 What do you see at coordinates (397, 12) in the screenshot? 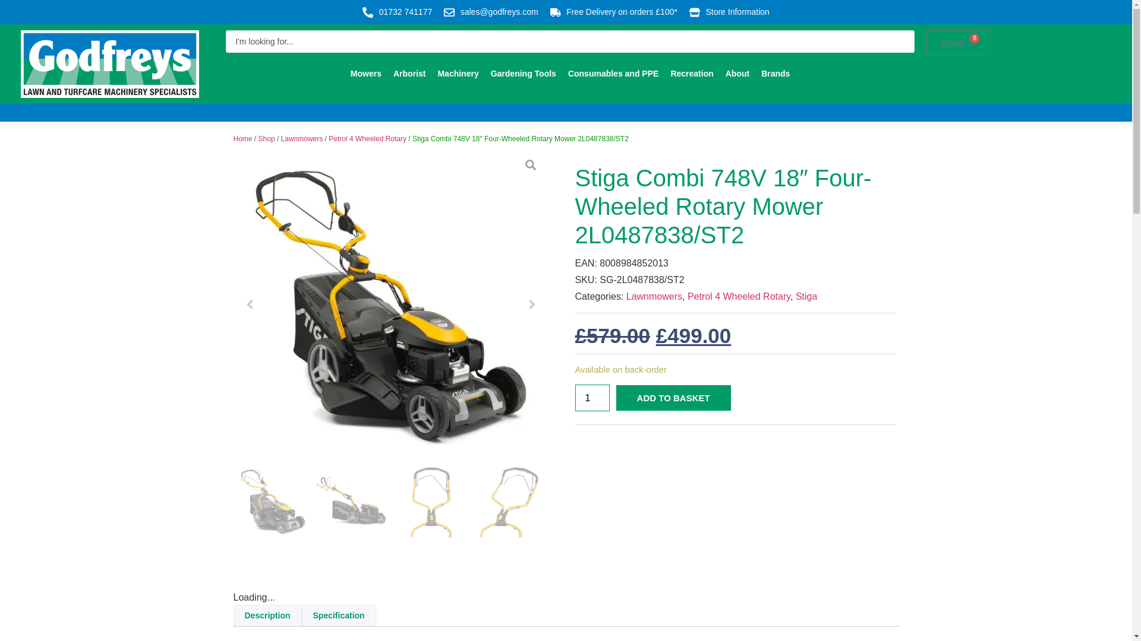
I see `01732 741177` at bounding box center [397, 12].